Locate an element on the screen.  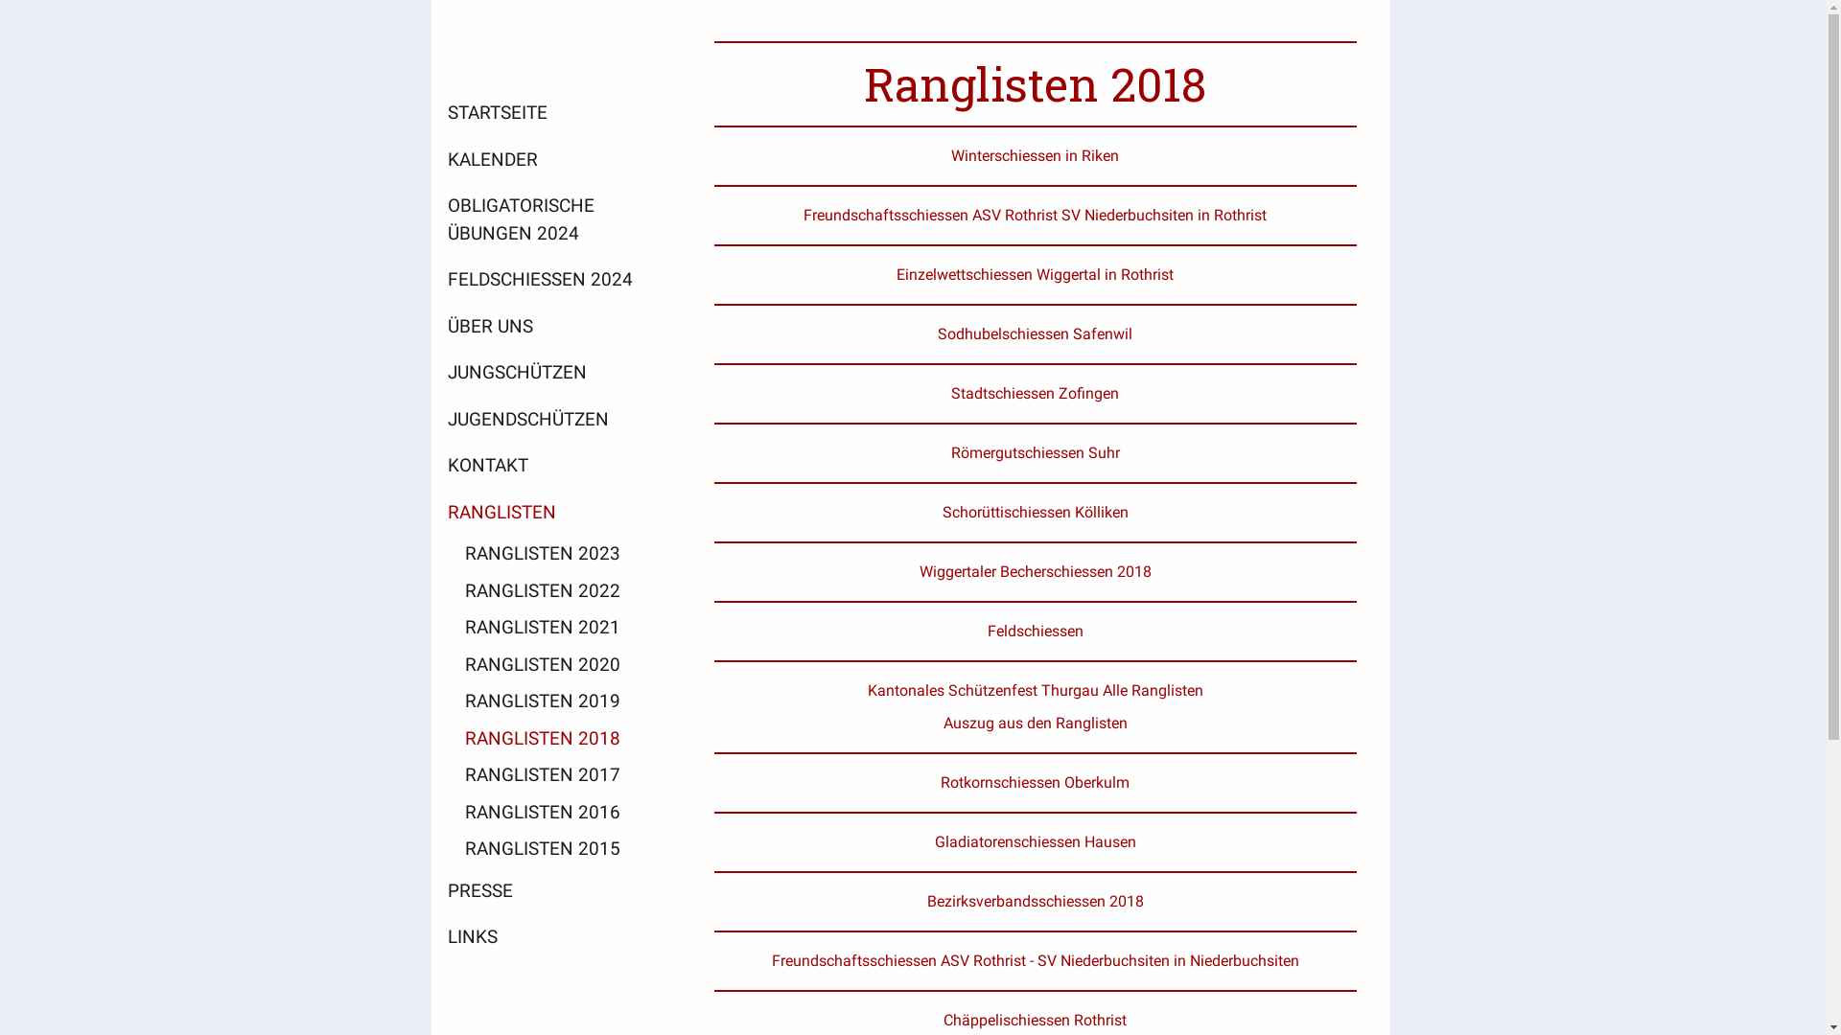
Bezirksverbandsschiessen 2018 is located at coordinates (1035, 901).